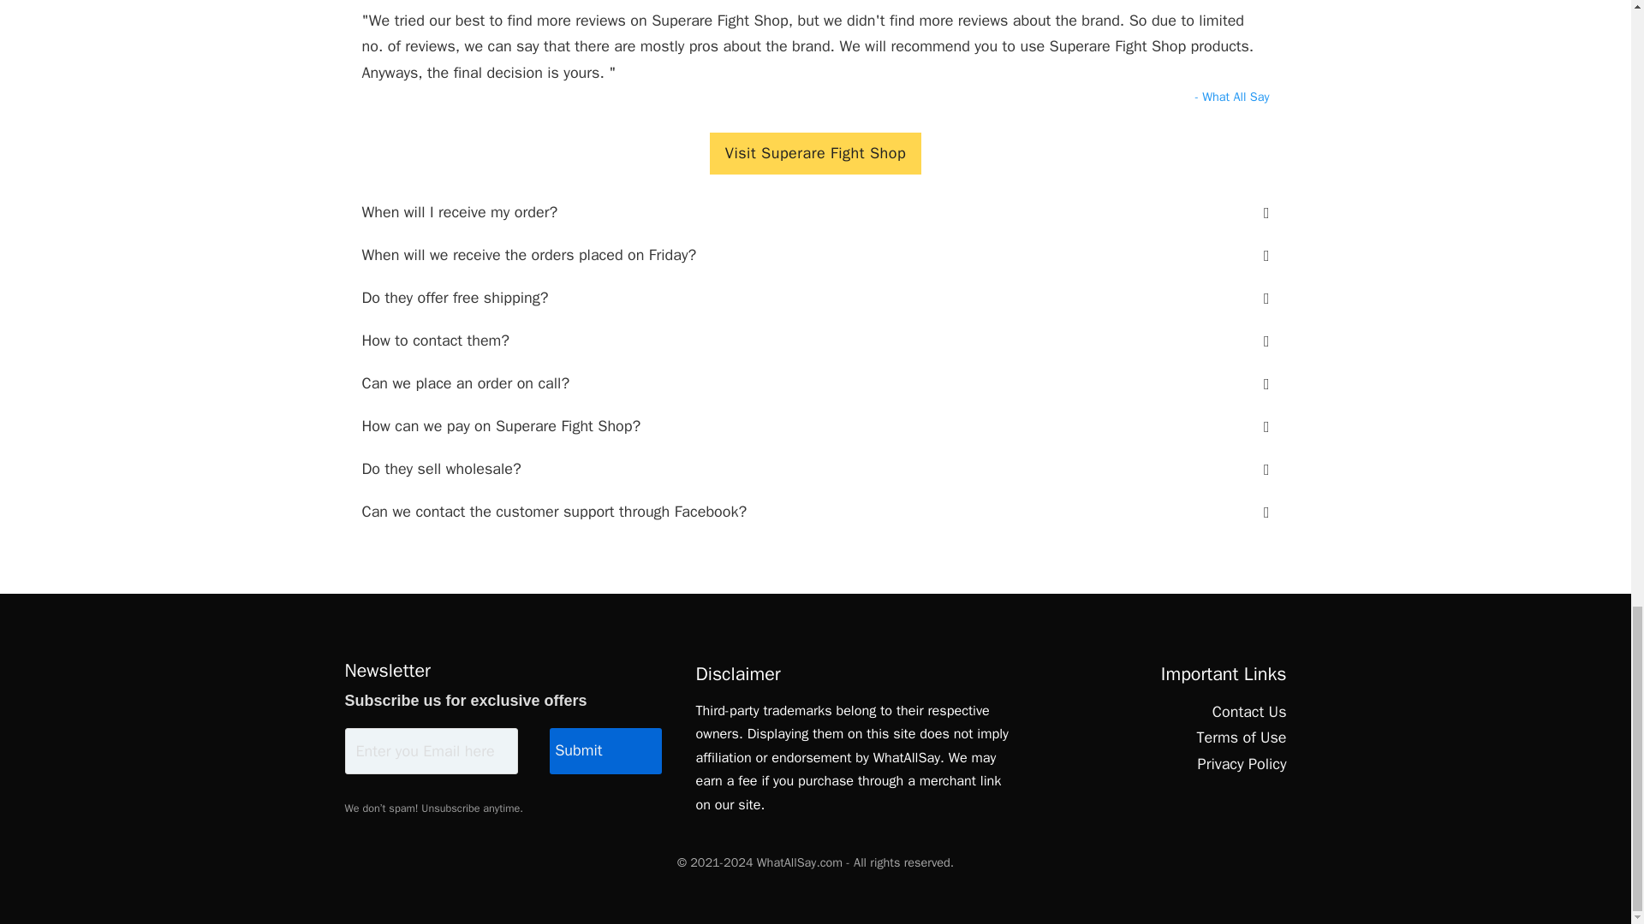  What do you see at coordinates (1241, 737) in the screenshot?
I see `Terms of Use` at bounding box center [1241, 737].